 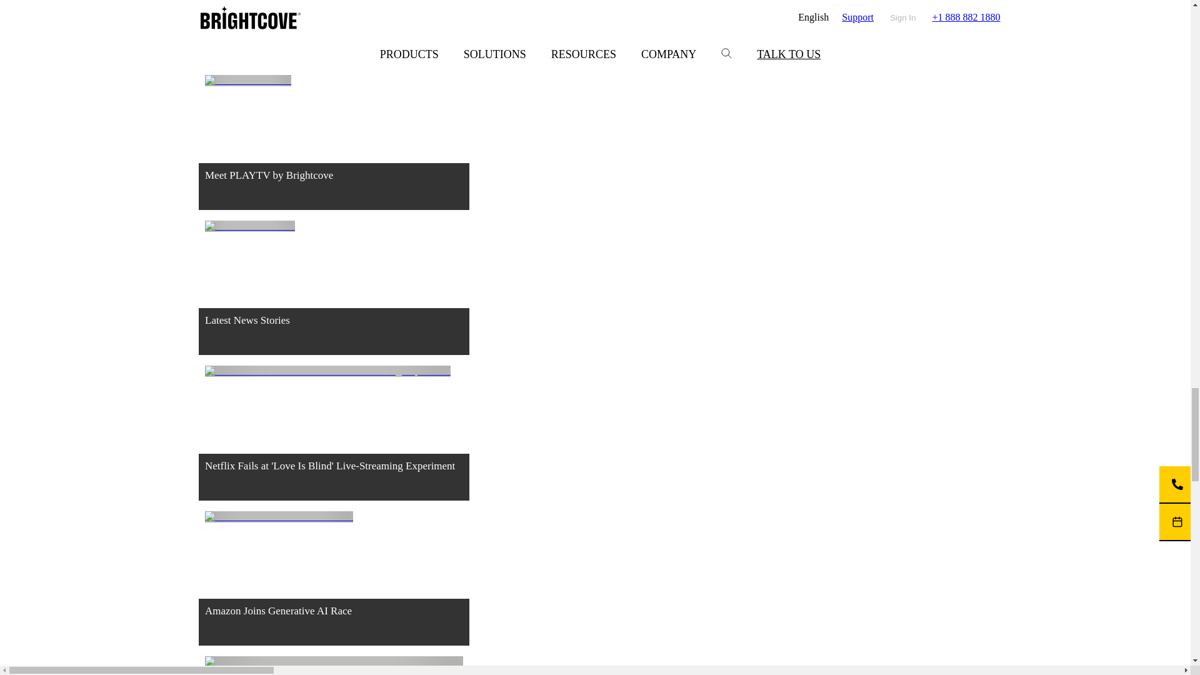 What do you see at coordinates (334, 37) in the screenshot?
I see `Where Gen Z Gets Its News: Social Media` at bounding box center [334, 37].